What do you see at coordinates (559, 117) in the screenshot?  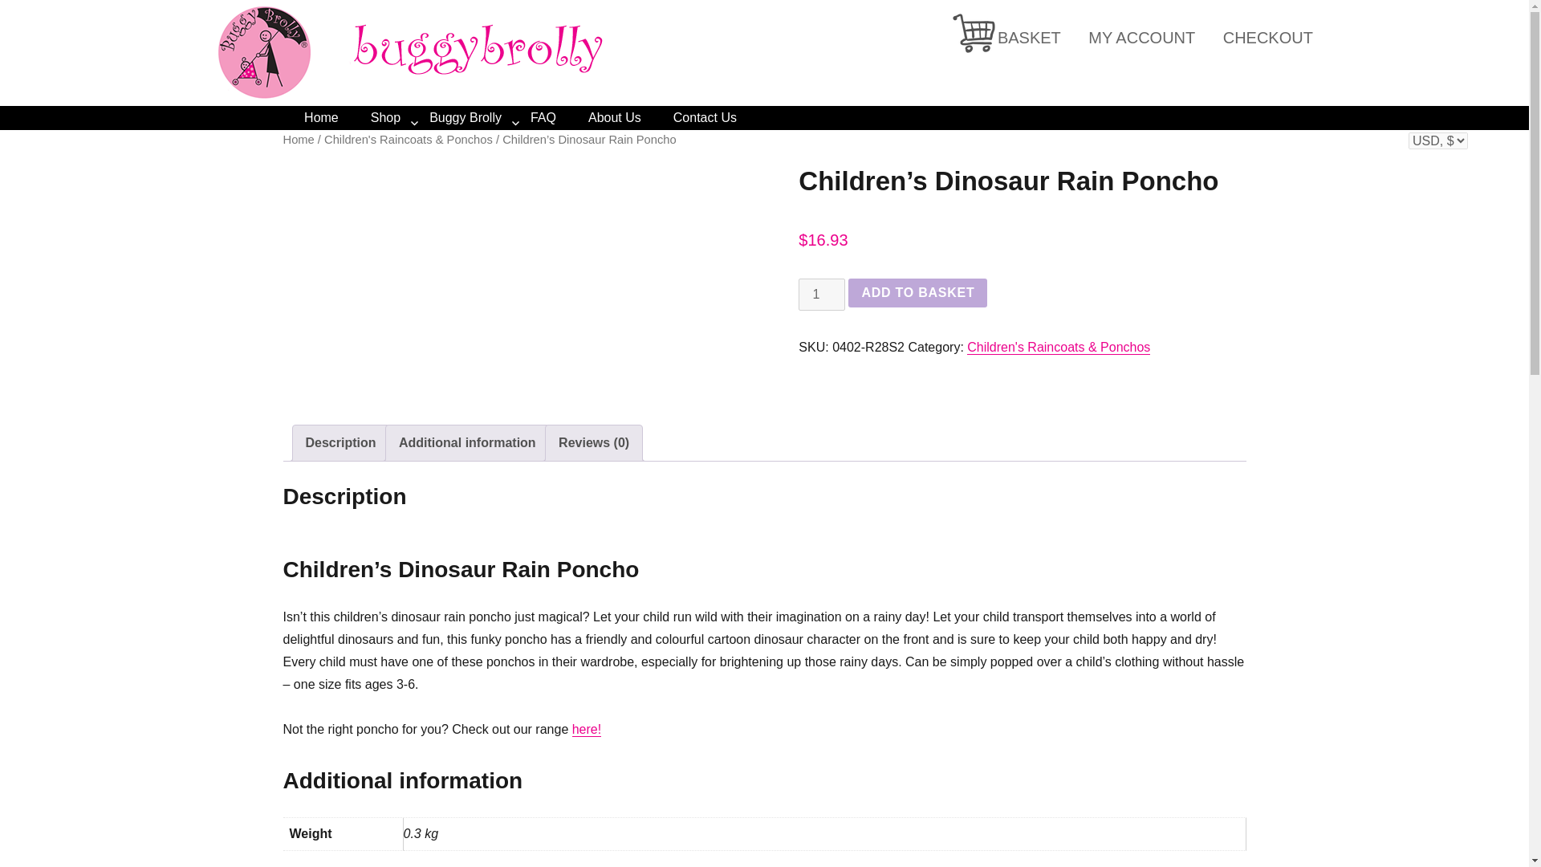 I see `FAQ` at bounding box center [559, 117].